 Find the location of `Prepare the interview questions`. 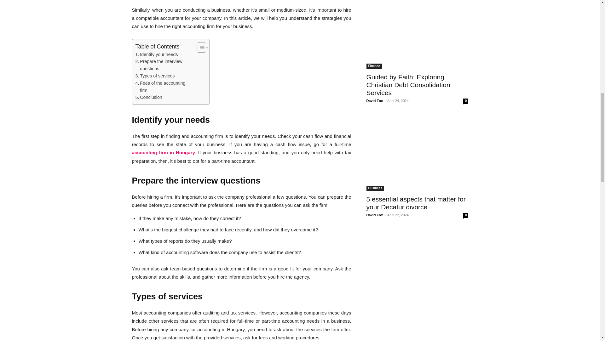

Prepare the interview questions is located at coordinates (164, 65).